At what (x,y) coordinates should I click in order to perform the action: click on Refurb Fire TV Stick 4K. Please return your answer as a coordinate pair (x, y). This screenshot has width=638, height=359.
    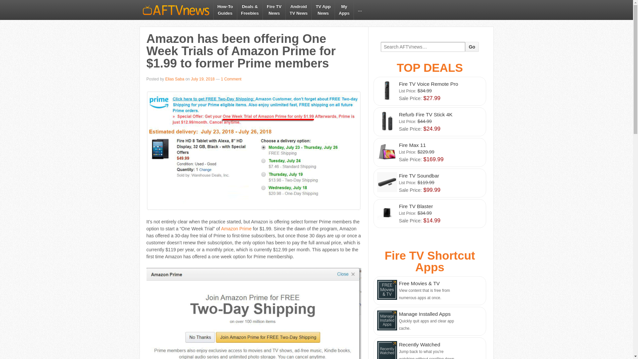
    Looking at the image, I should click on (298, 10).